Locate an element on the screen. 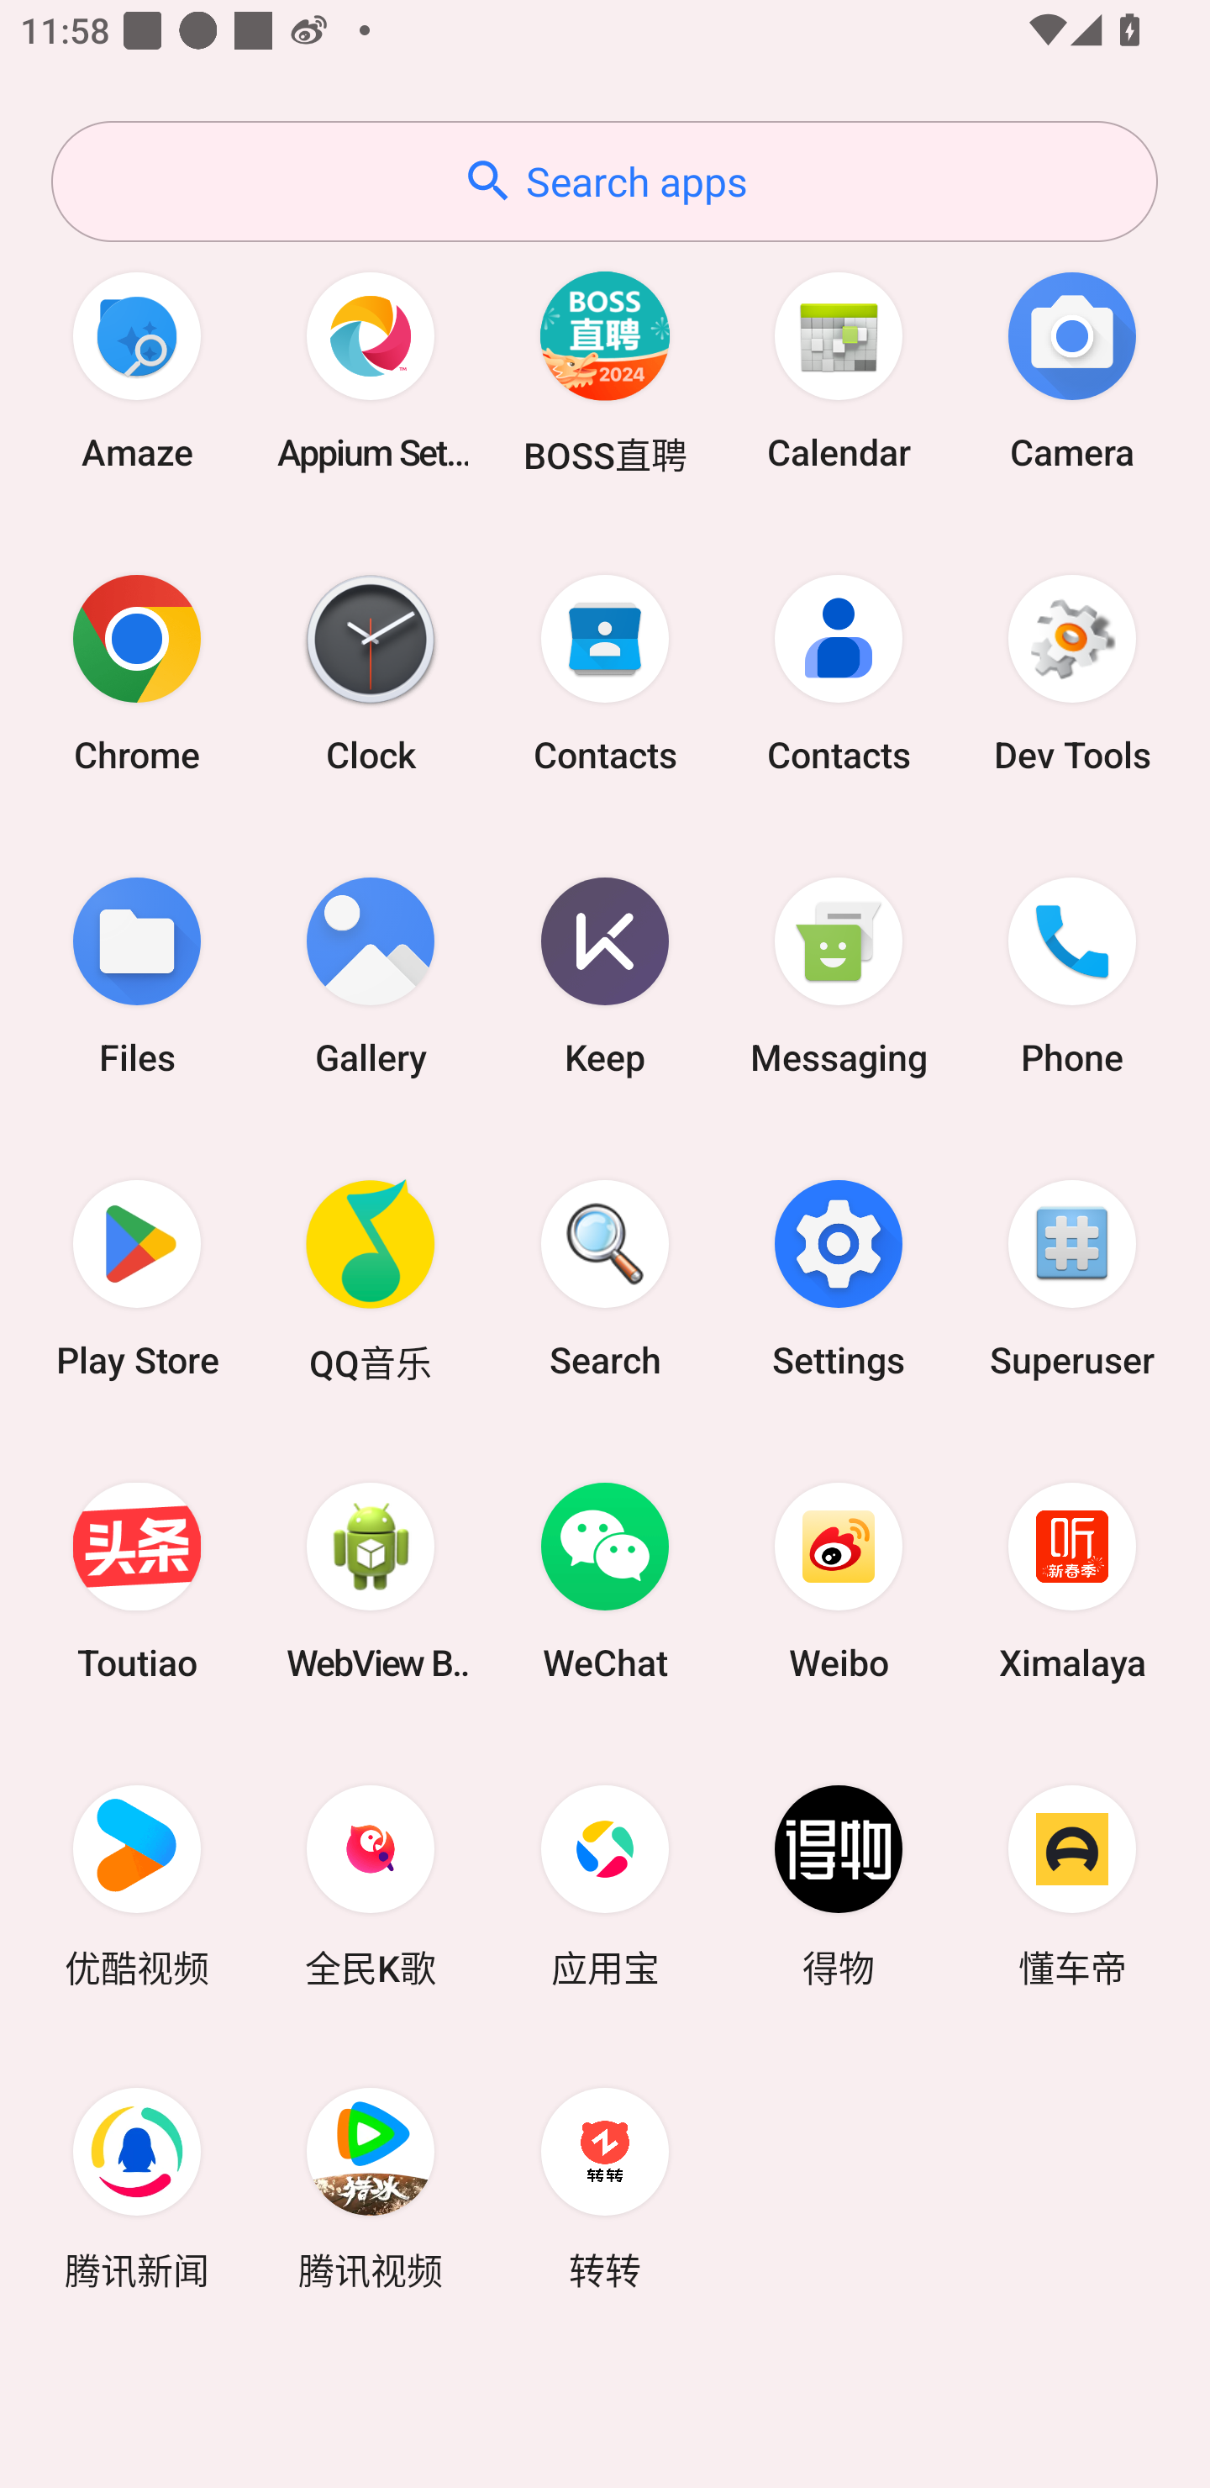 This screenshot has height=2488, width=1210. Contacts is located at coordinates (605, 672).